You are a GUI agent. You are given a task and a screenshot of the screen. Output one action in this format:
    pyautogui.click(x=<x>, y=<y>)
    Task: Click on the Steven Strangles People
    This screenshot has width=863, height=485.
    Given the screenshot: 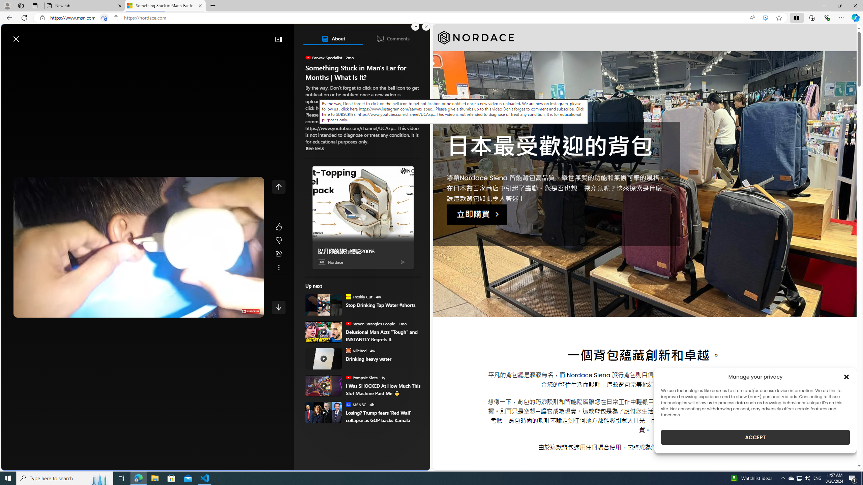 What is the action you would take?
    pyautogui.click(x=348, y=323)
    